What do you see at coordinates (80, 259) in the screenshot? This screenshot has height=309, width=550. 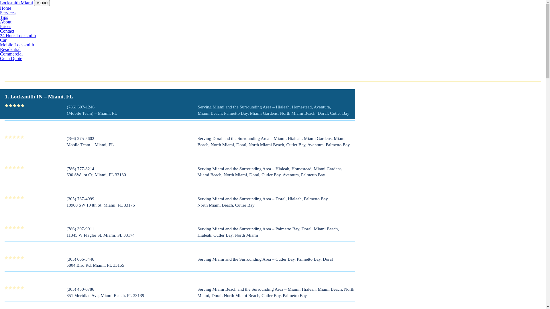 I see `(305) 666-3446` at bounding box center [80, 259].